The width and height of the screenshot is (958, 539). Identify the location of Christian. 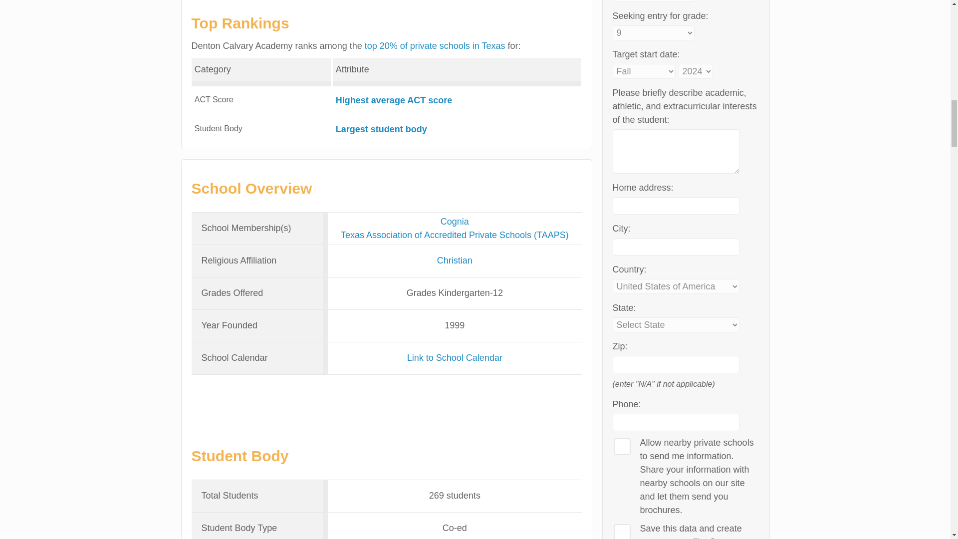
(454, 261).